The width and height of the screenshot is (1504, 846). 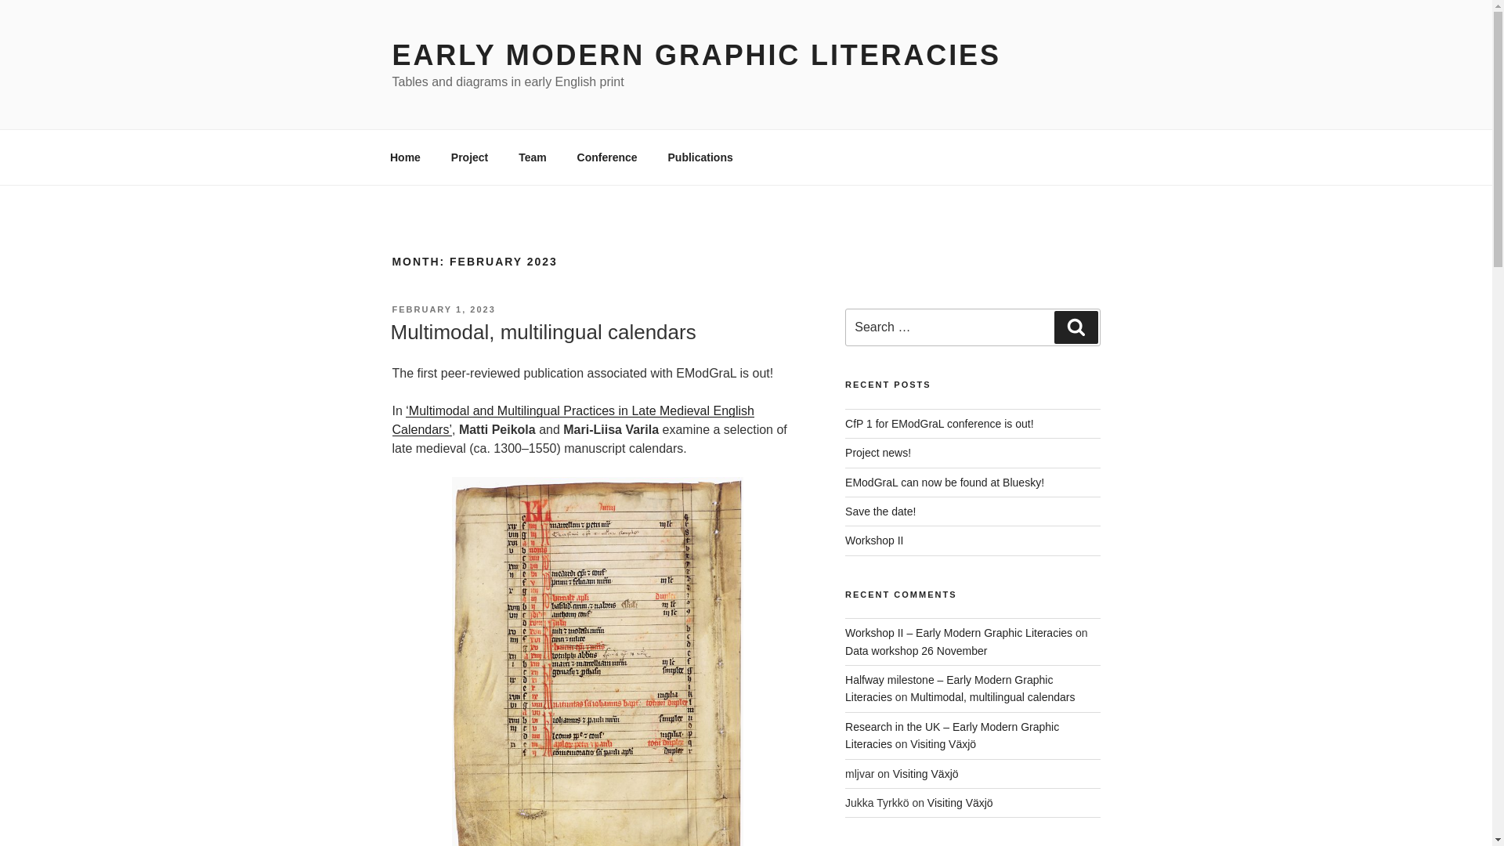 What do you see at coordinates (945, 483) in the screenshot?
I see `EModGraL can now be found at Bluesky!` at bounding box center [945, 483].